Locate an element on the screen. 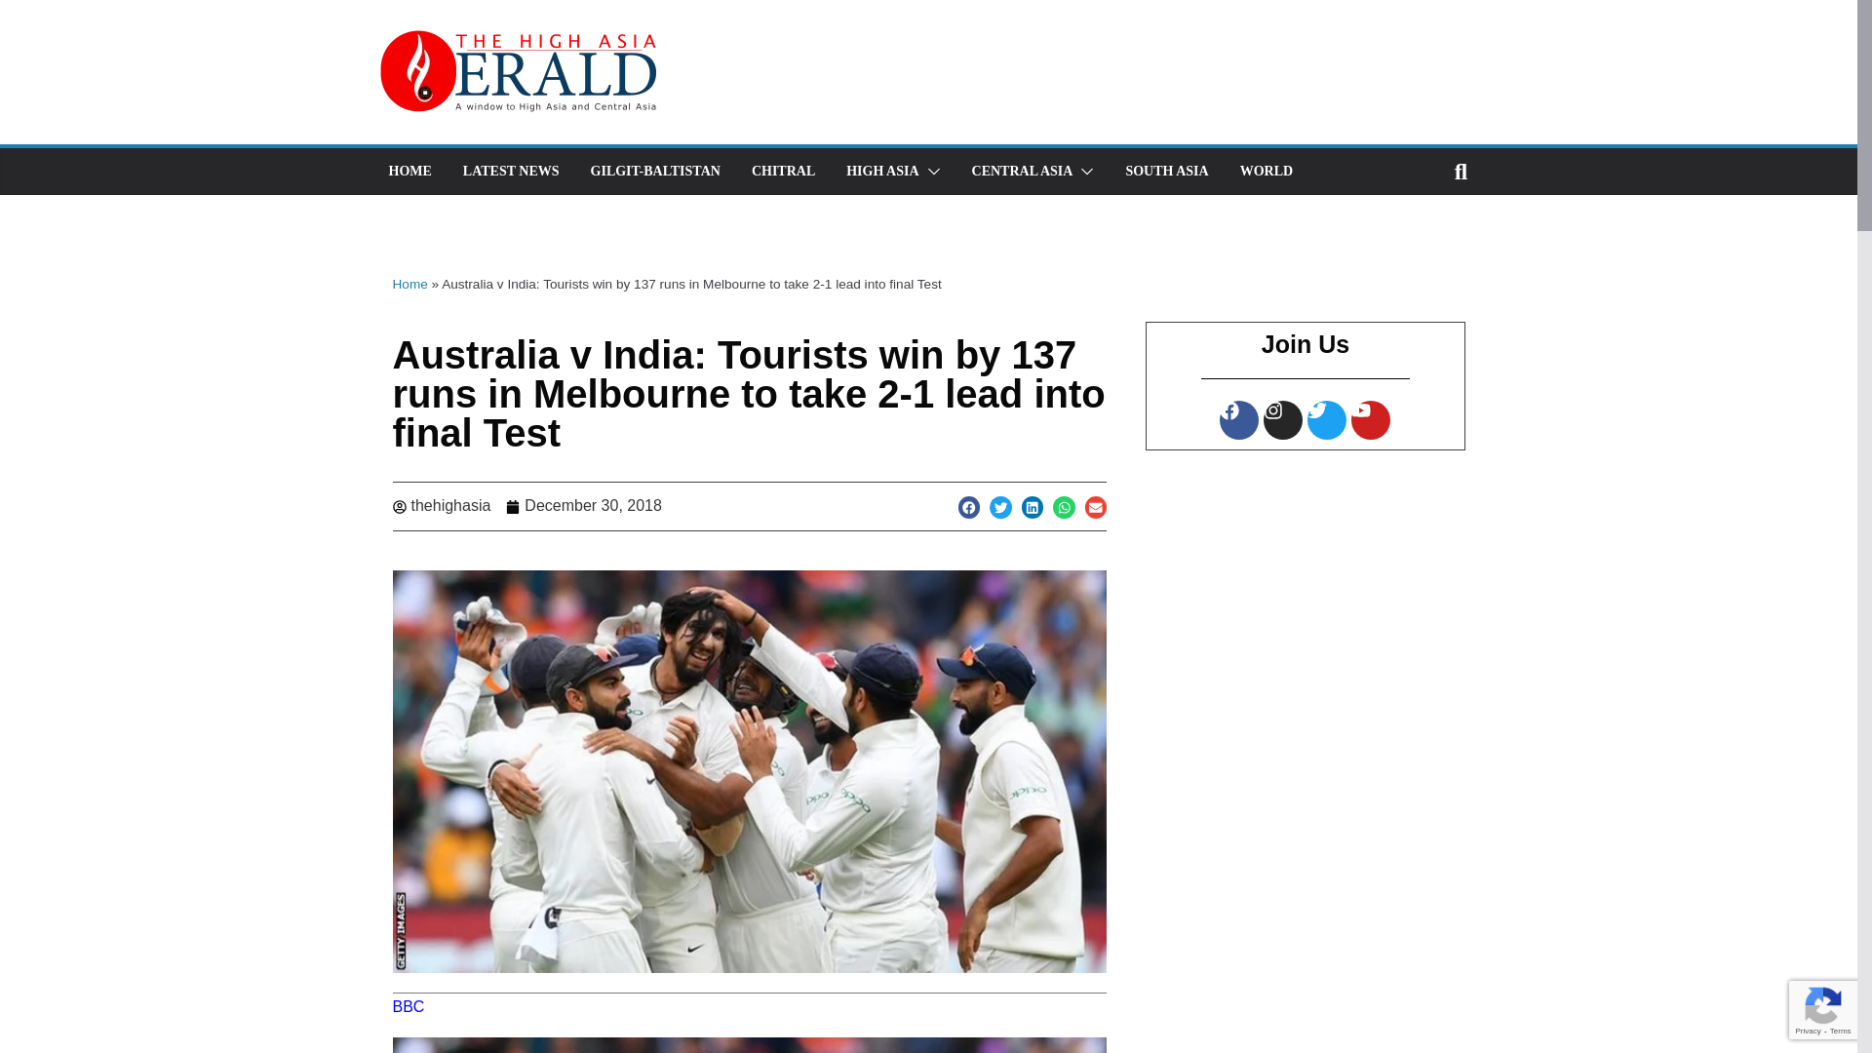 The width and height of the screenshot is (1872, 1053). HOME is located at coordinates (409, 172).